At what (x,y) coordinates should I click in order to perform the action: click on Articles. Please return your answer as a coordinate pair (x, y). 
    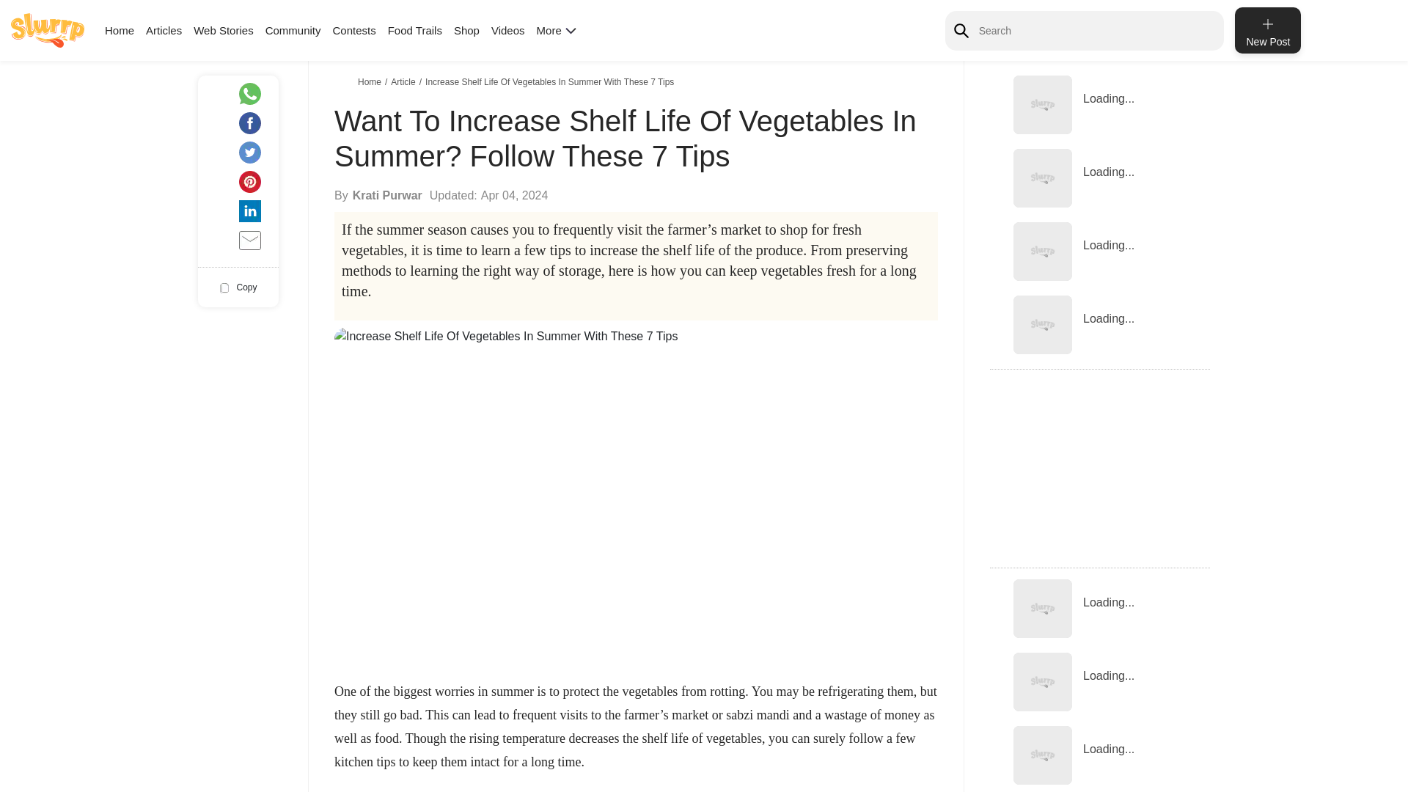
    Looking at the image, I should click on (164, 30).